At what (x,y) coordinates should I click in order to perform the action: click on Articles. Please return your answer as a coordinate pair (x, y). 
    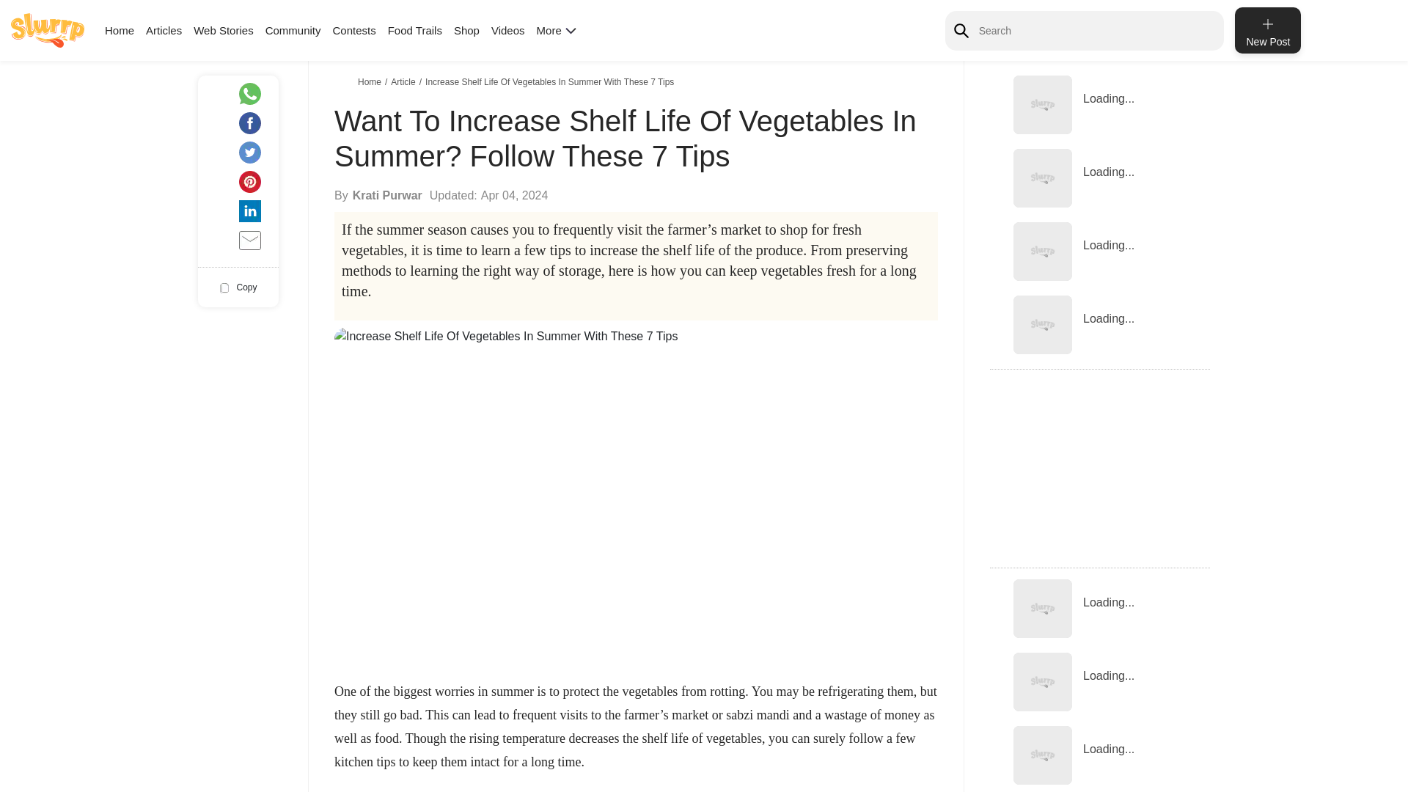
    Looking at the image, I should click on (164, 30).